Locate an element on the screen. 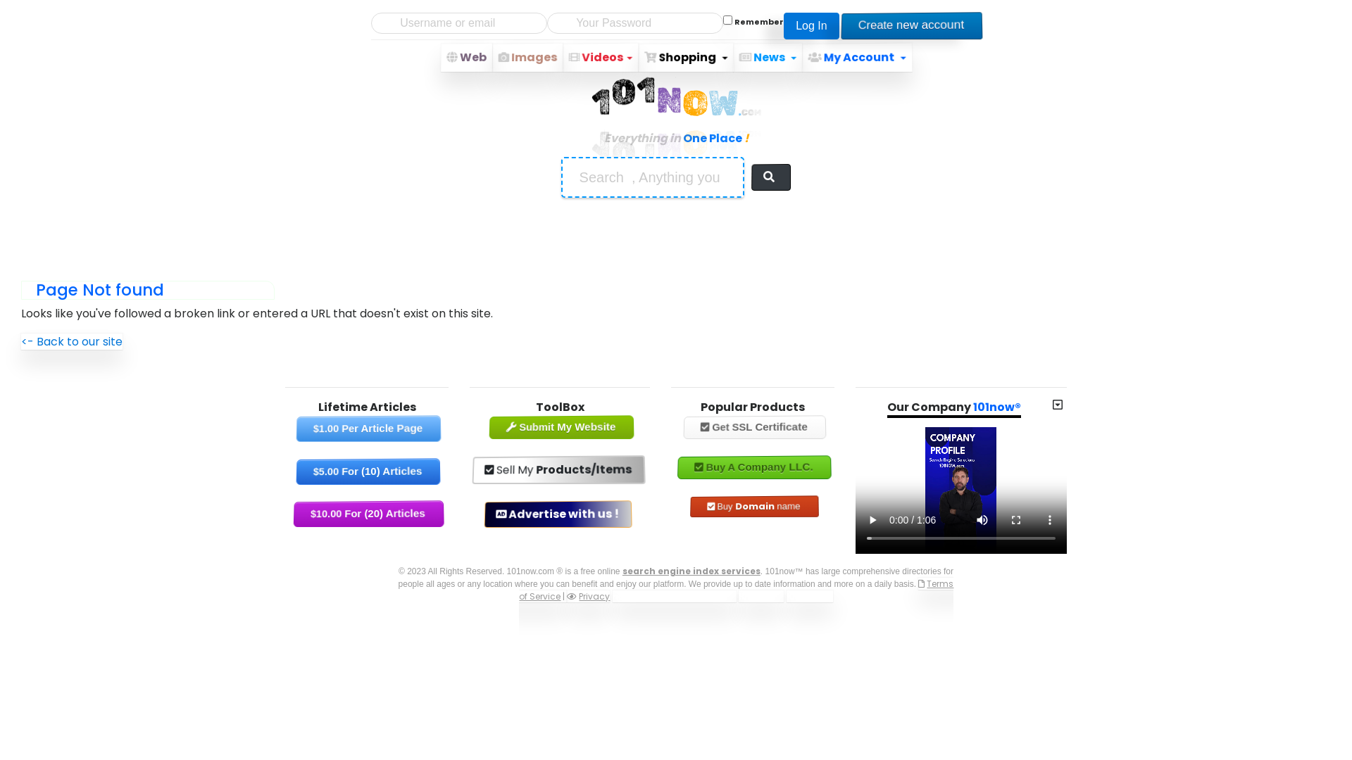  newyorkconstructionco.com is located at coordinates (675, 597).